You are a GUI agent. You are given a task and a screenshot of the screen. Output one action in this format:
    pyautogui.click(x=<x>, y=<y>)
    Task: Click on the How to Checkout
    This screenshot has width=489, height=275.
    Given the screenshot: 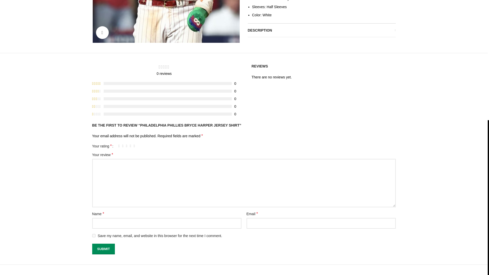 What is the action you would take?
    pyautogui.click(x=183, y=12)
    